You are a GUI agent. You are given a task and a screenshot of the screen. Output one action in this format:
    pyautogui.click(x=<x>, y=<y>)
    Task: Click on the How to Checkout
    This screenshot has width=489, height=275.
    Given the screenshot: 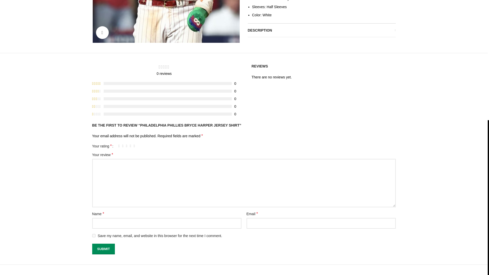 What is the action you would take?
    pyautogui.click(x=183, y=12)
    